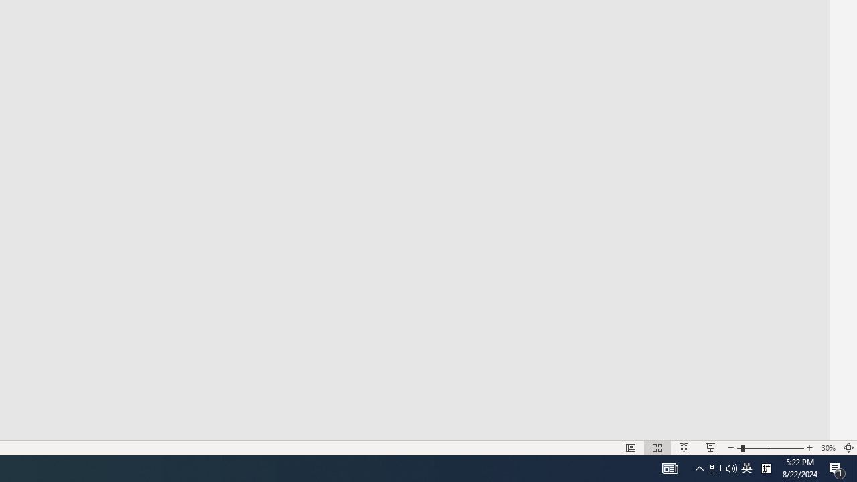 Image resolution: width=857 pixels, height=482 pixels. I want to click on Zoom 30%, so click(828, 447).